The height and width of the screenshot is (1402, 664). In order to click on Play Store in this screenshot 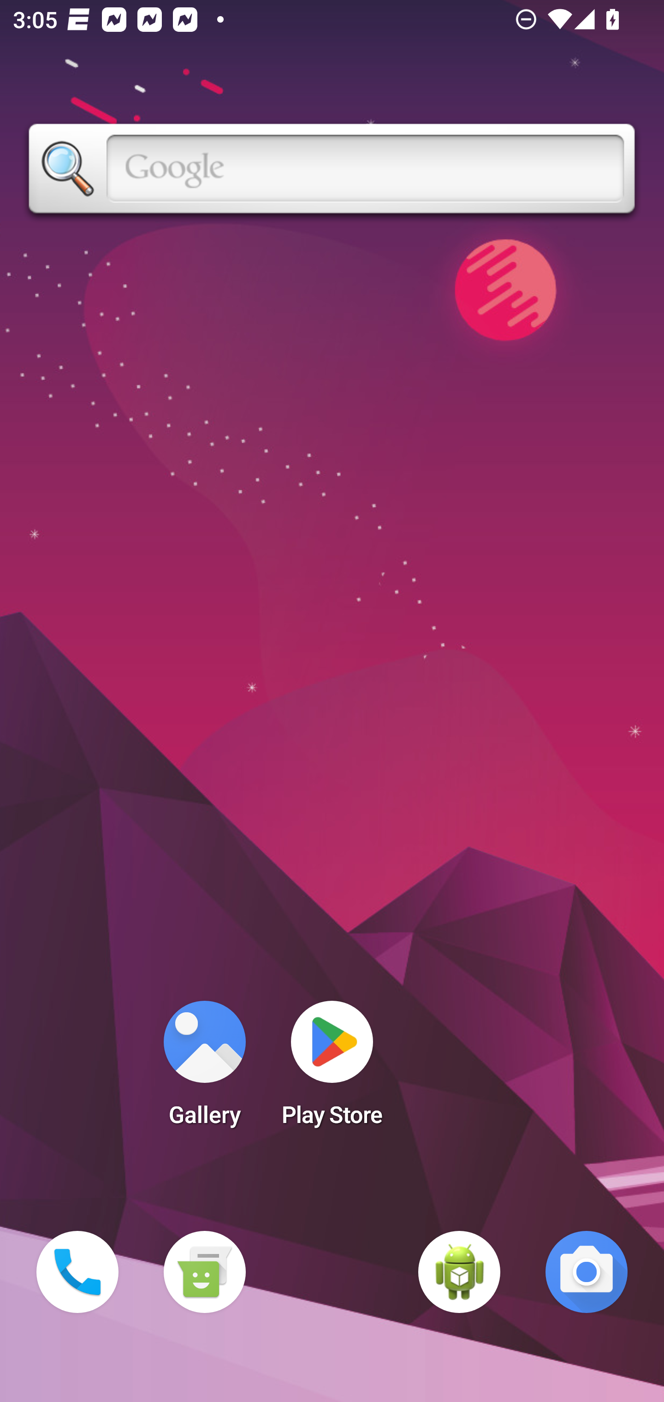, I will do `click(332, 1069)`.